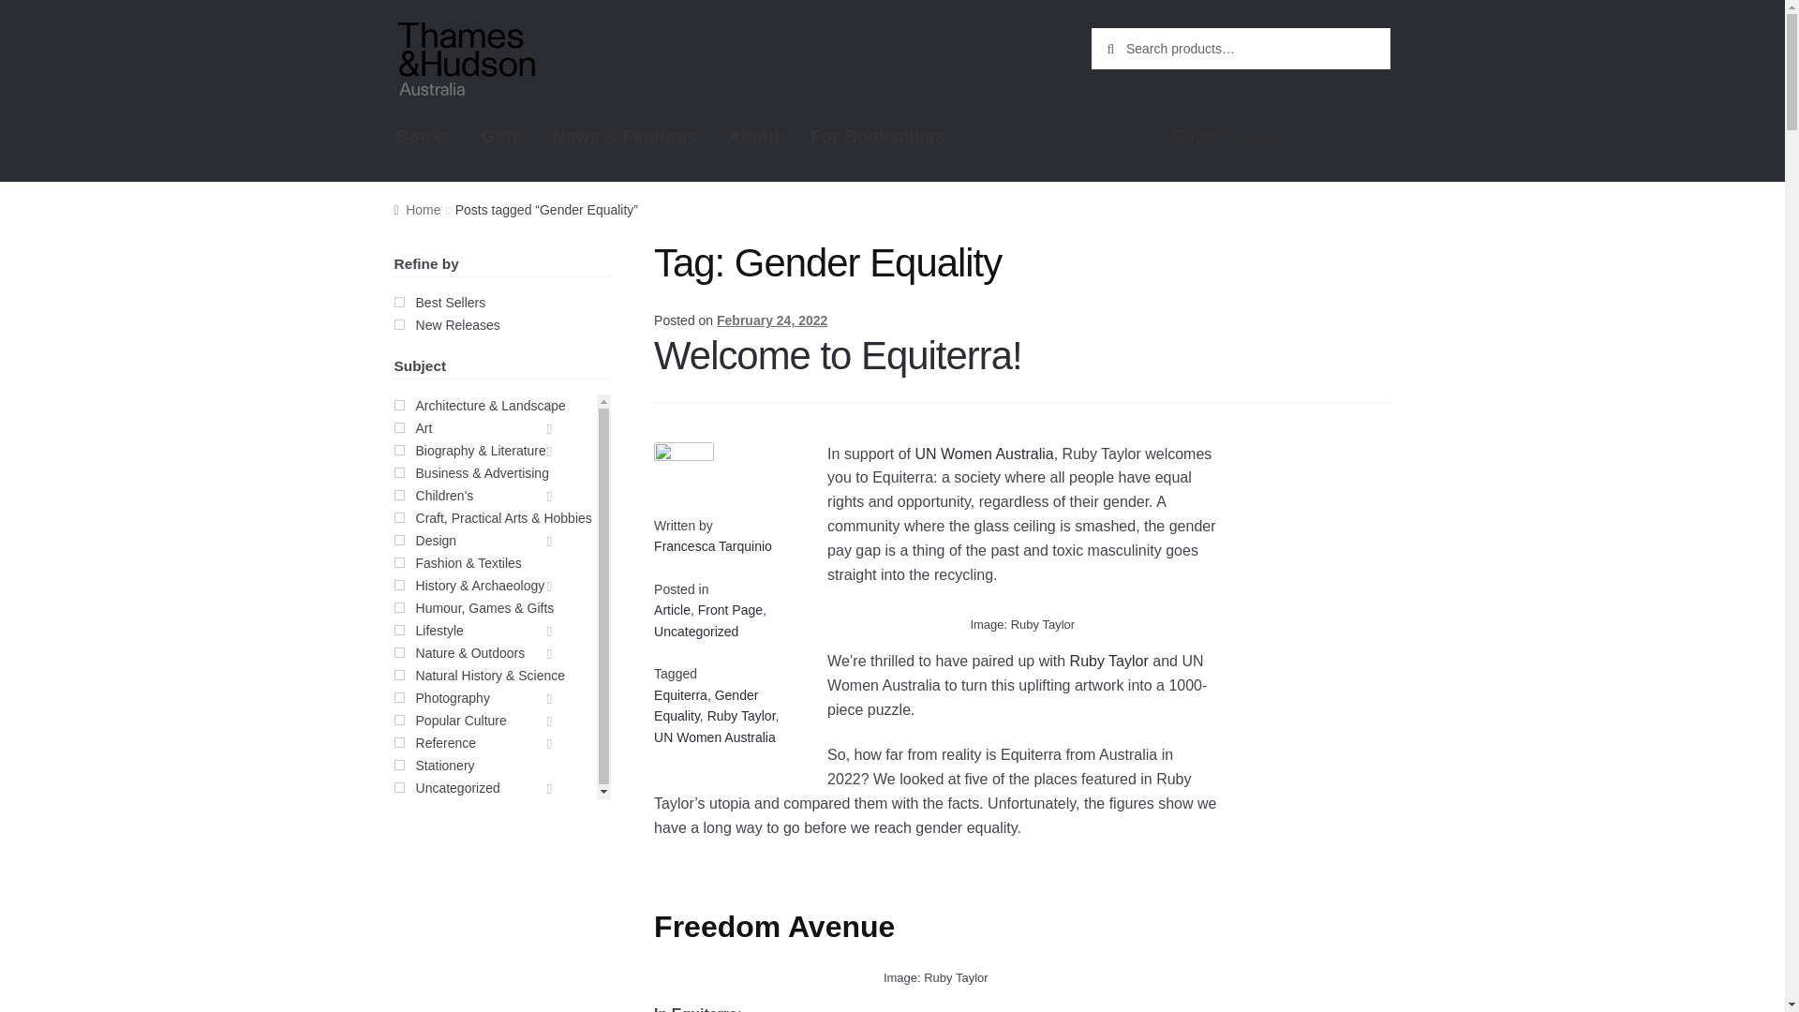 This screenshot has width=1799, height=1012. Describe the element at coordinates (443, 17) in the screenshot. I see `About` at that location.